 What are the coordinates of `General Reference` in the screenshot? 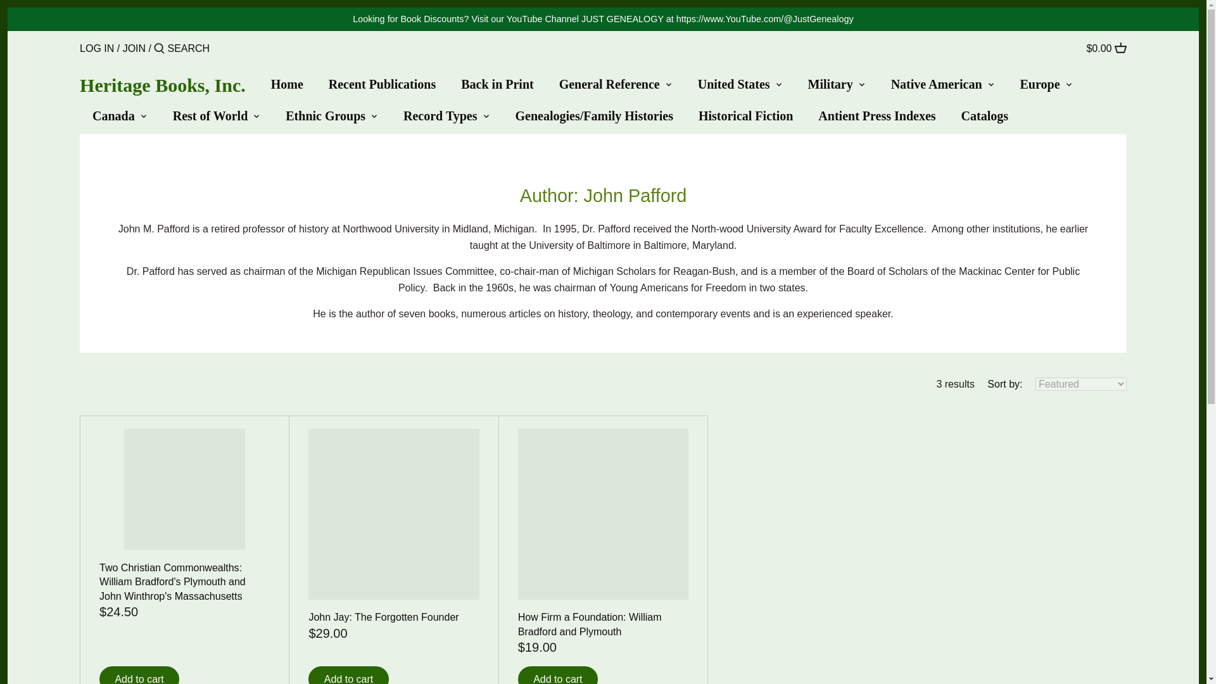 It's located at (609, 87).